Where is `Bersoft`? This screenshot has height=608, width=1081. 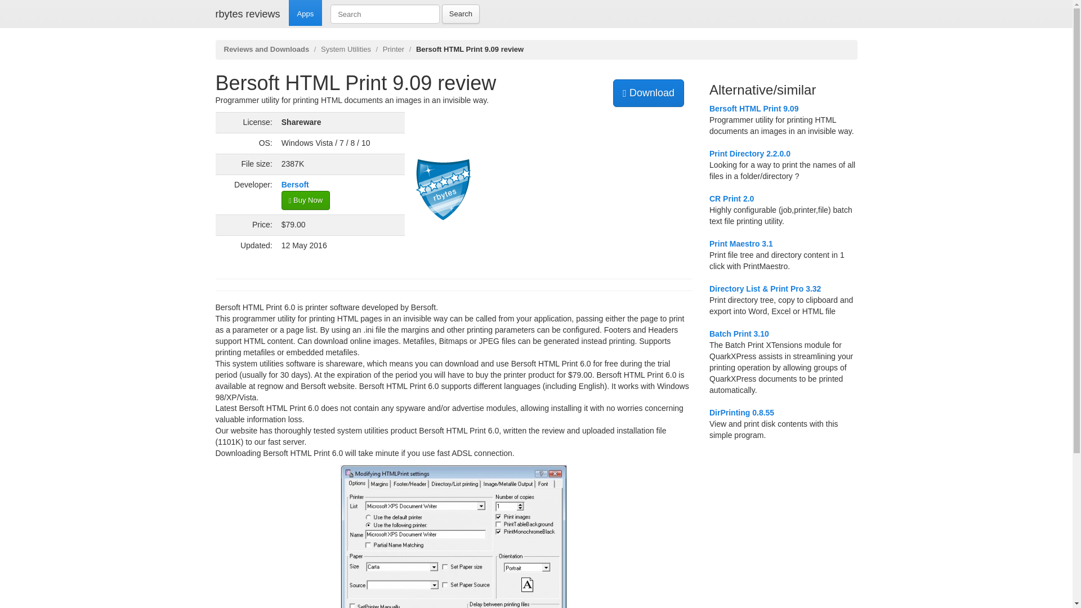
Bersoft is located at coordinates (295, 184).